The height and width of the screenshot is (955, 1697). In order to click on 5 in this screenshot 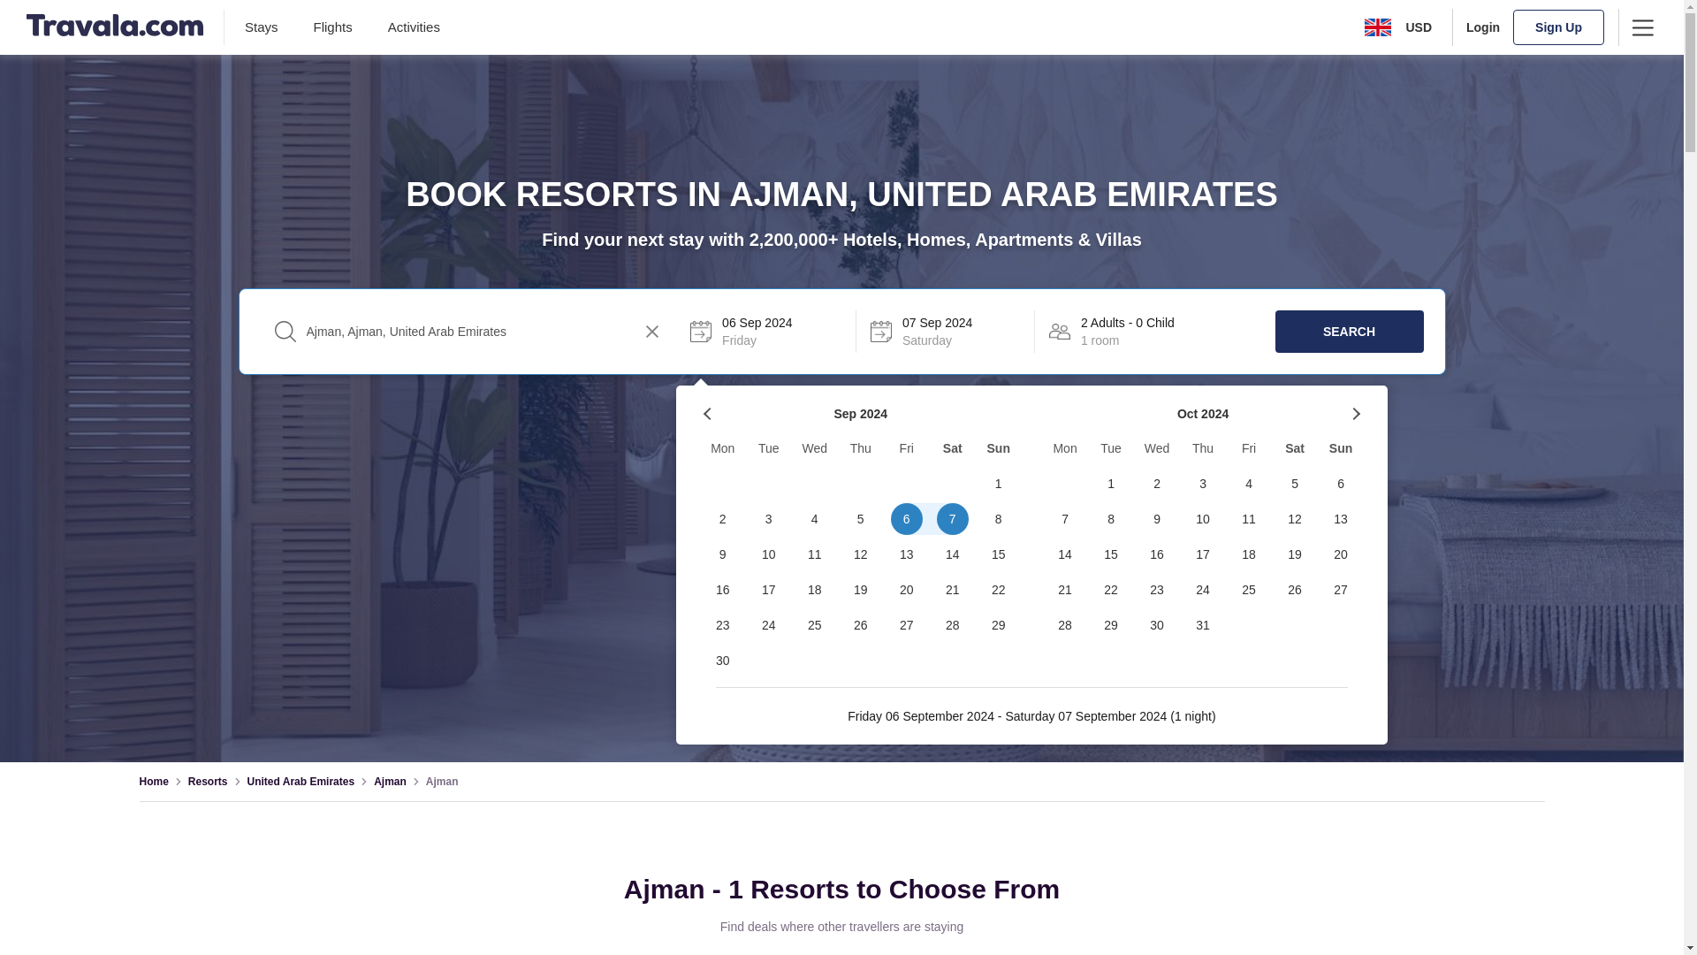, I will do `click(861, 518)`.